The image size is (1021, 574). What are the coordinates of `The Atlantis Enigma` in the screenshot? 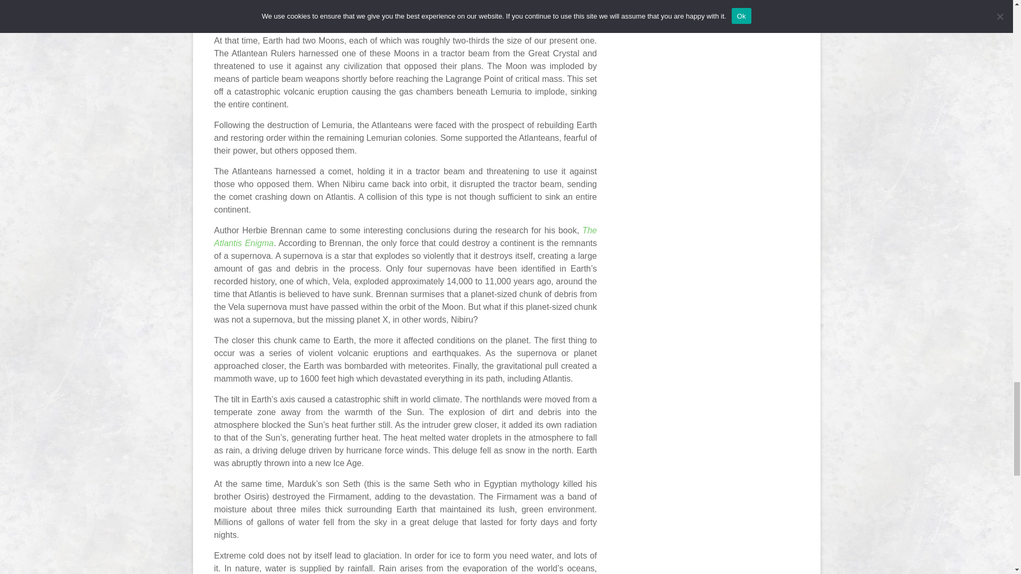 It's located at (405, 237).